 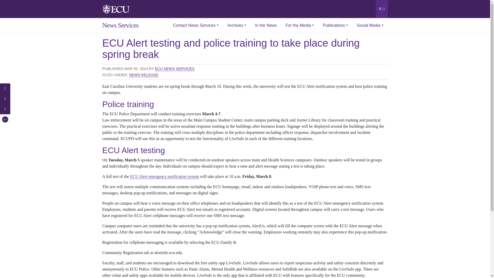 I want to click on In the News, so click(x=266, y=25).